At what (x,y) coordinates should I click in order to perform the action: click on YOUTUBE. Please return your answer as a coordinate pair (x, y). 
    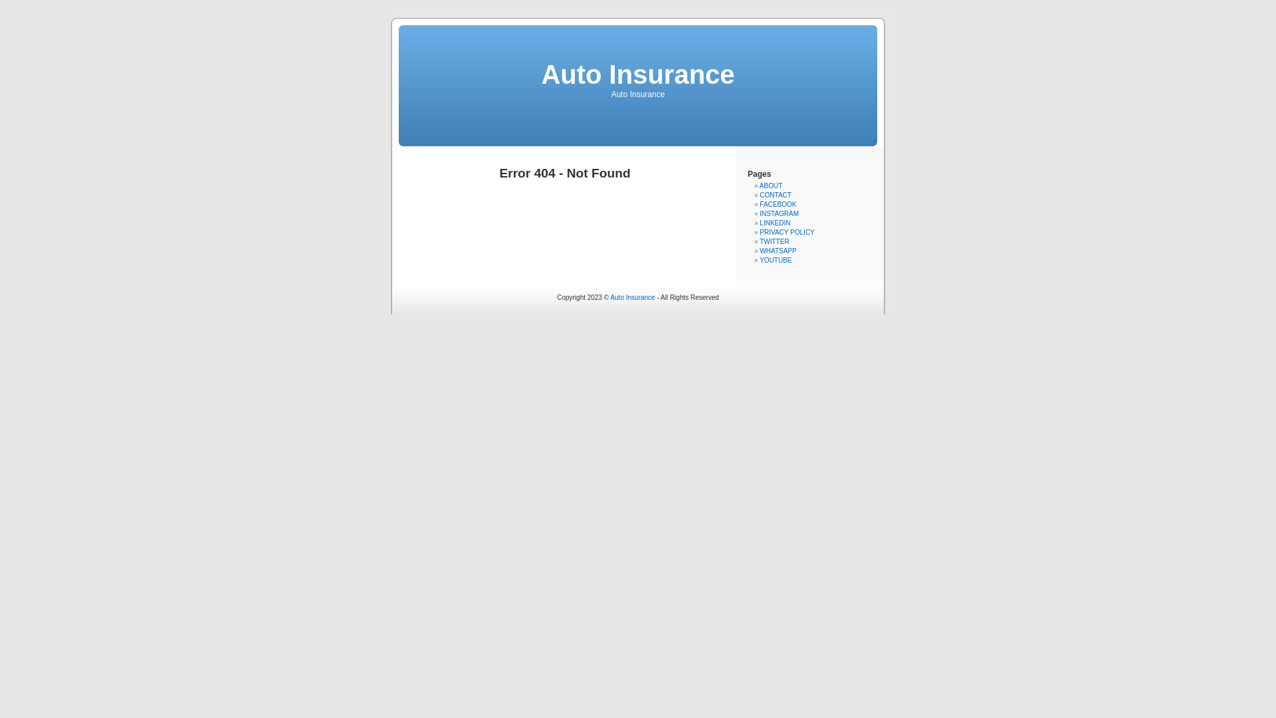
    Looking at the image, I should click on (776, 261).